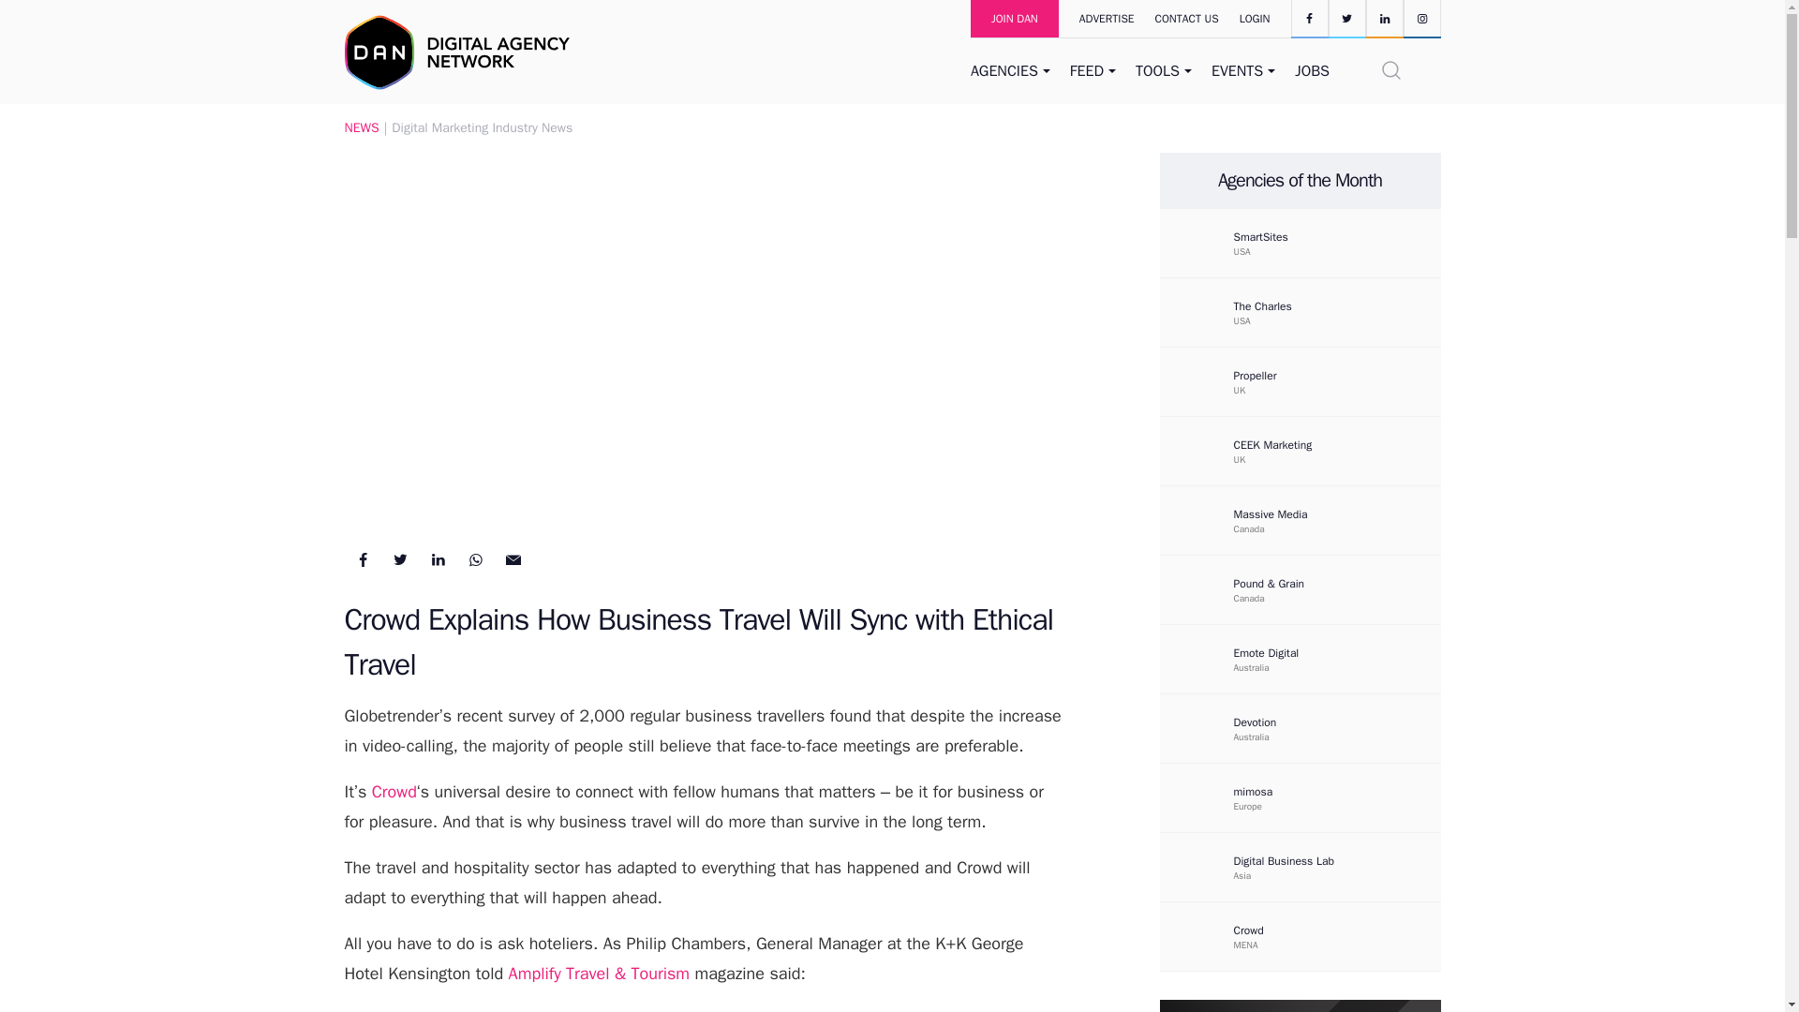 This screenshot has height=1012, width=1799. Describe the element at coordinates (1096, 19) in the screenshot. I see `ADVERTISE` at that location.